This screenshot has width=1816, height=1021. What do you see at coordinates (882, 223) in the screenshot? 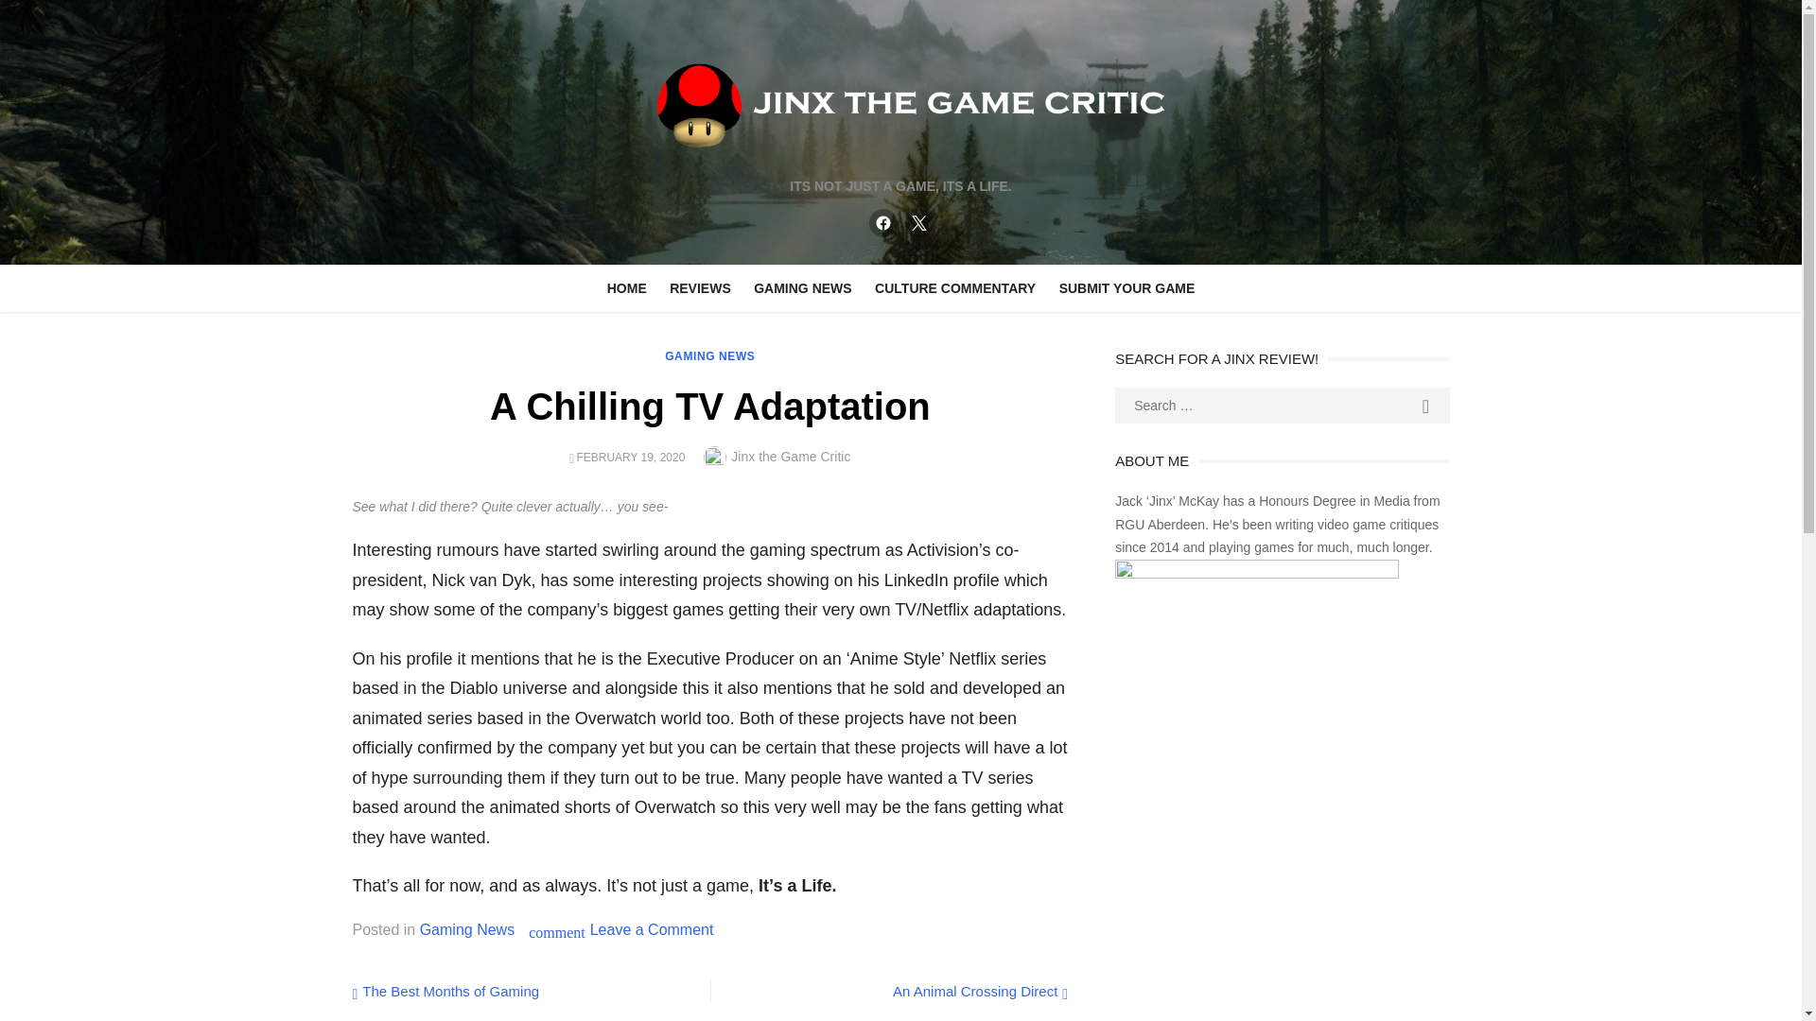
I see `Facebook` at bounding box center [882, 223].